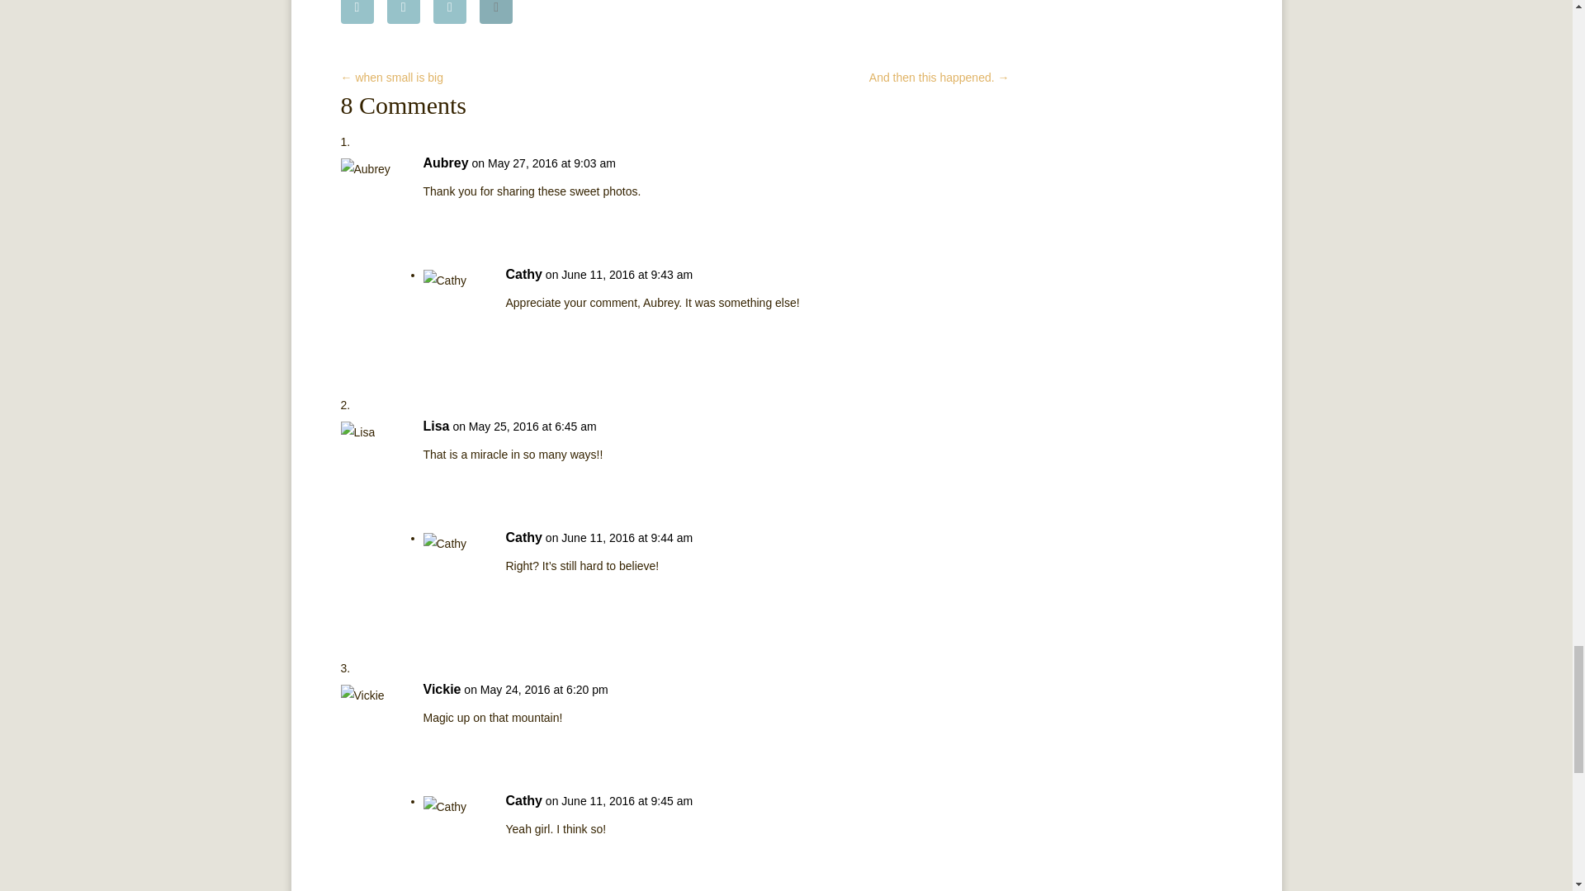  What do you see at coordinates (523, 274) in the screenshot?
I see `Cathy` at bounding box center [523, 274].